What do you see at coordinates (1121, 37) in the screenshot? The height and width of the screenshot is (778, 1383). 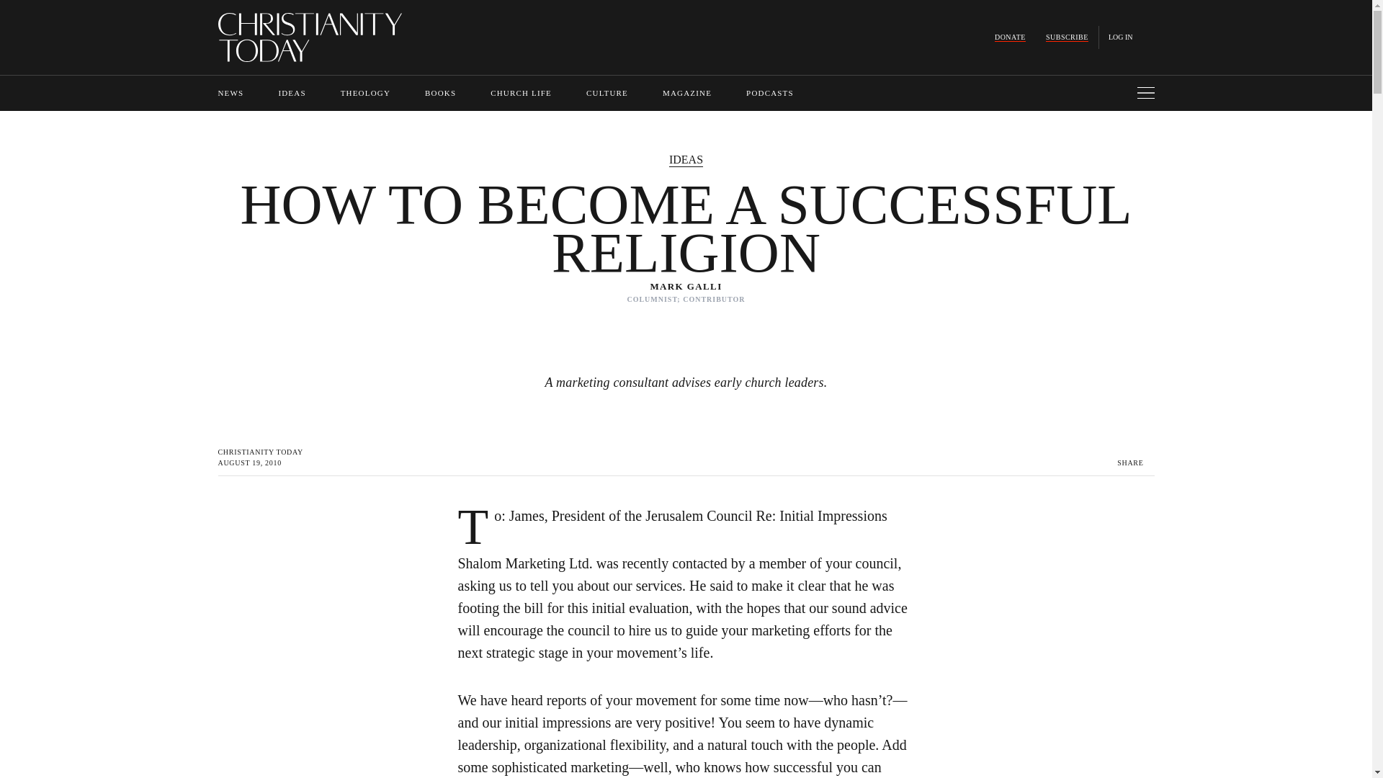 I see `LOG IN` at bounding box center [1121, 37].